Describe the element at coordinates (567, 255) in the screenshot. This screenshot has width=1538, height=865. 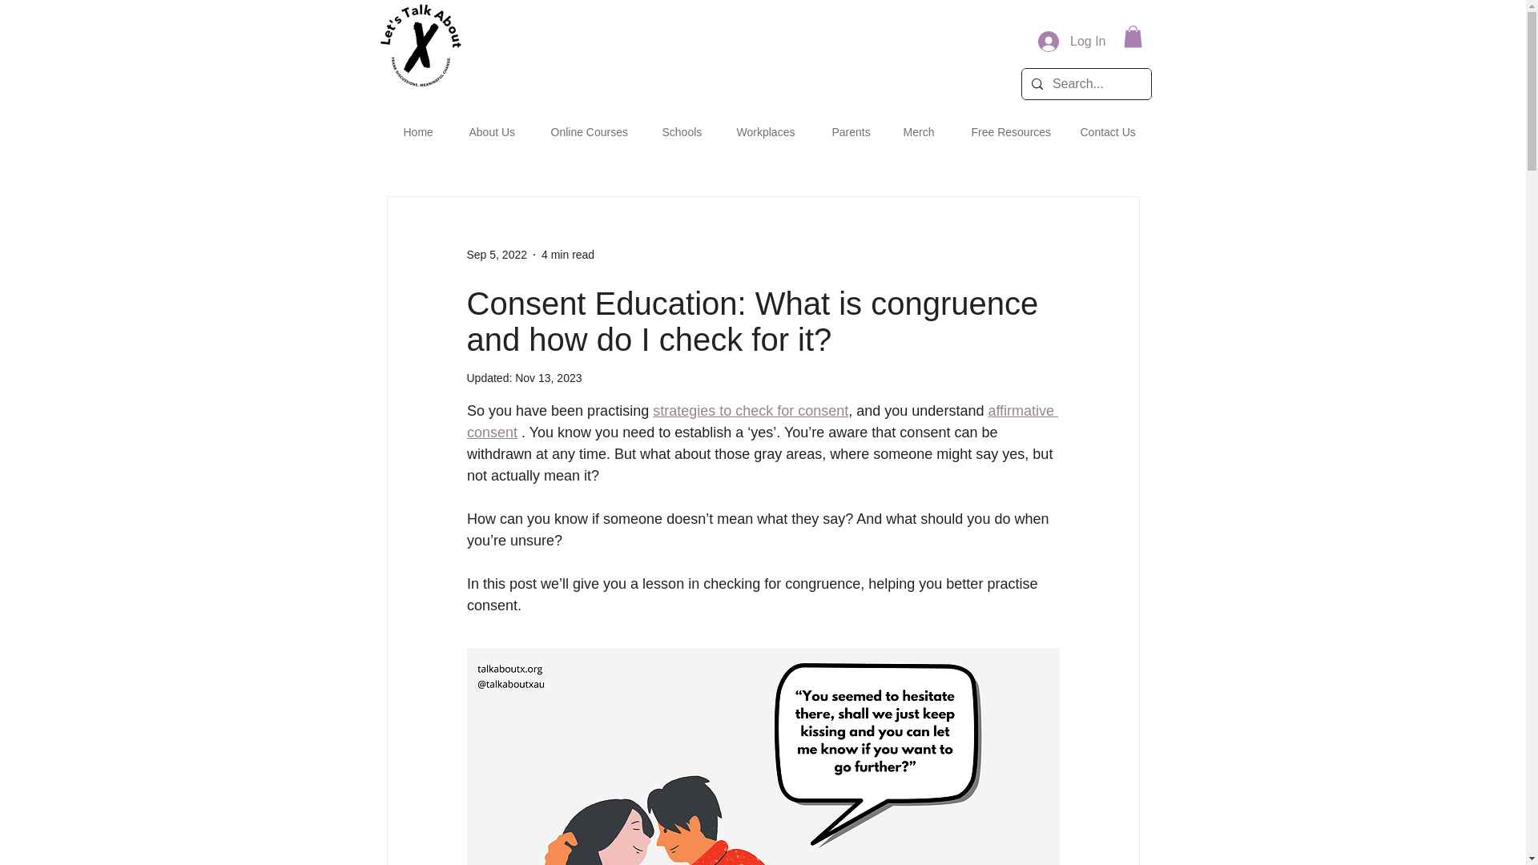
I see `4 min read` at that location.